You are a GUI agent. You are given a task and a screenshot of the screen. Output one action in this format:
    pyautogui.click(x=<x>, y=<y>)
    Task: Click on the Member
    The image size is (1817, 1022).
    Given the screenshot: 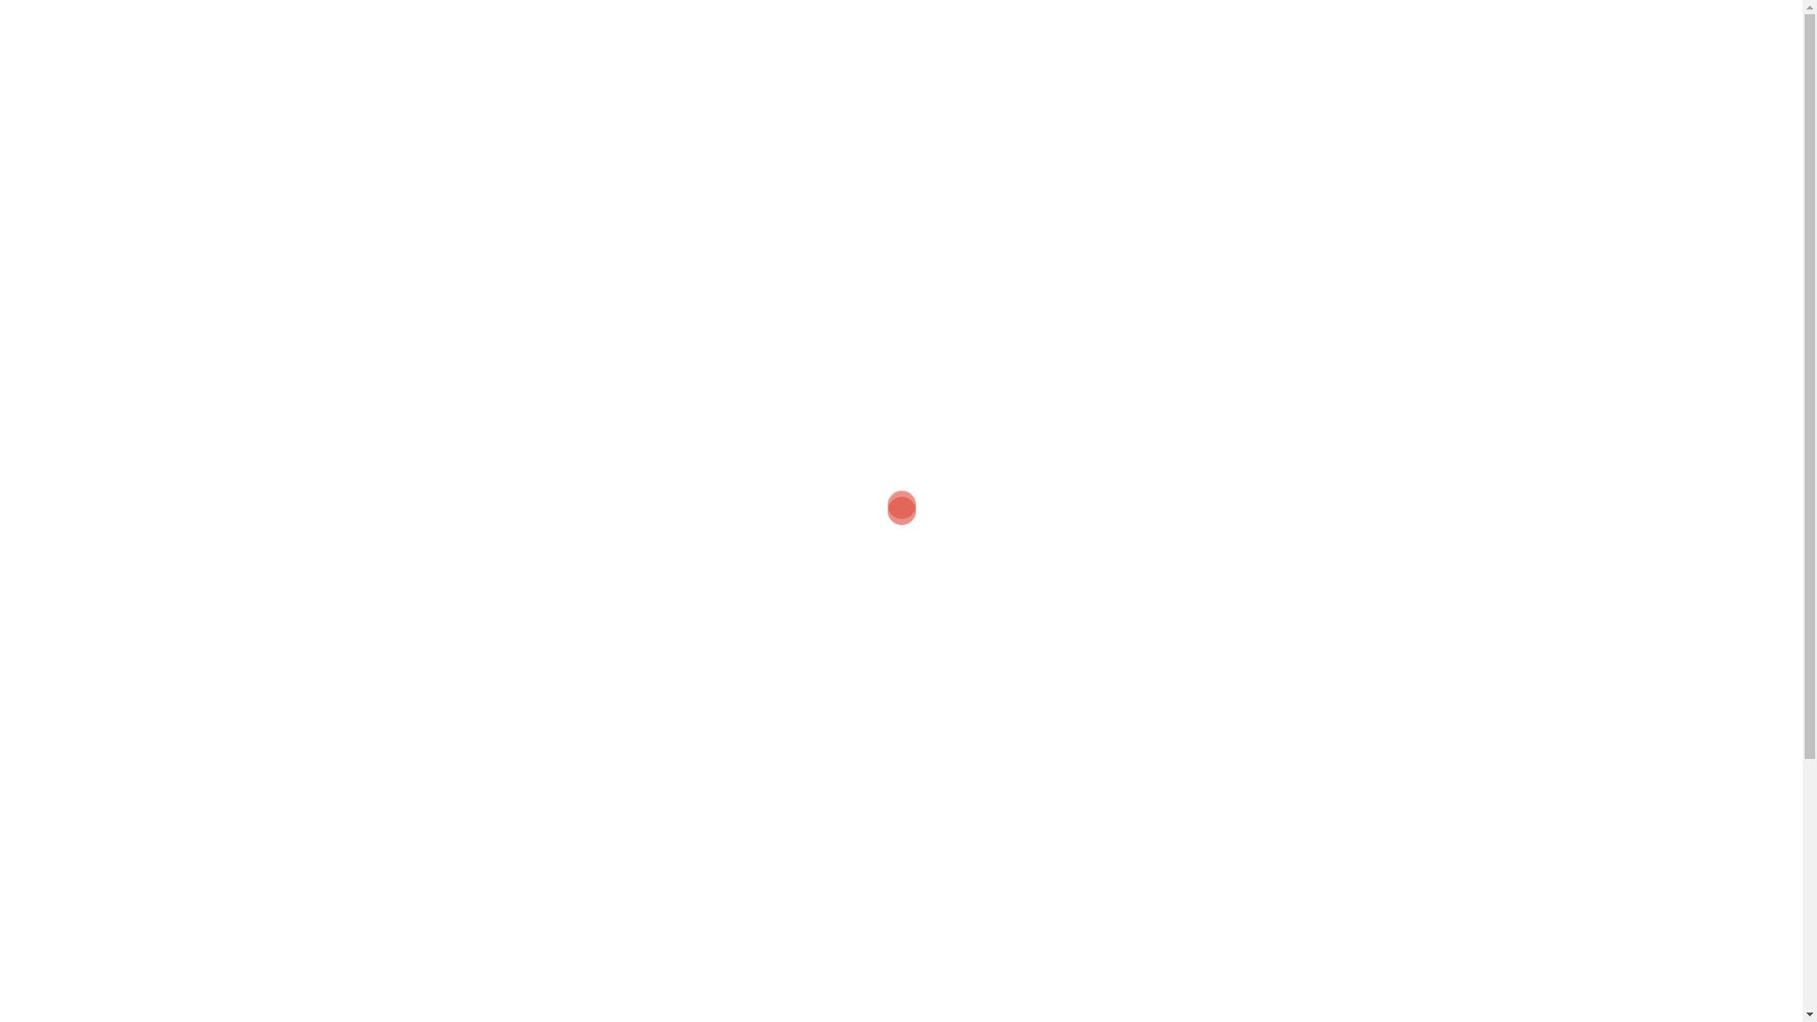 What is the action you would take?
    pyautogui.click(x=403, y=793)
    